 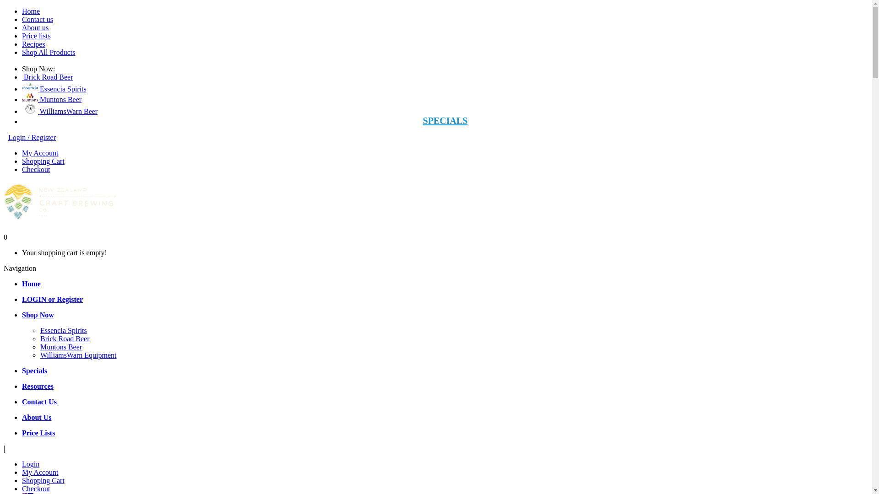 I want to click on NZ Craft Brewing Co (Aus), so click(x=60, y=202).